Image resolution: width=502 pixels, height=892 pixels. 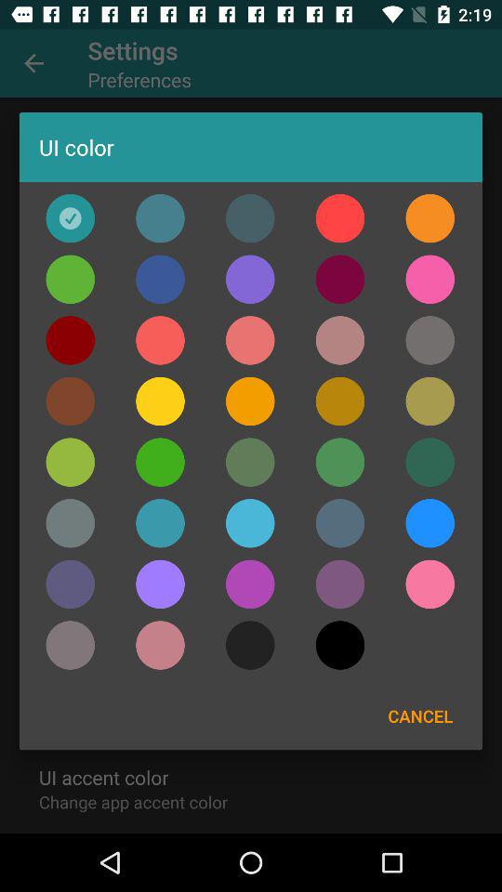 What do you see at coordinates (160, 645) in the screenshot?
I see `colour for ui` at bounding box center [160, 645].